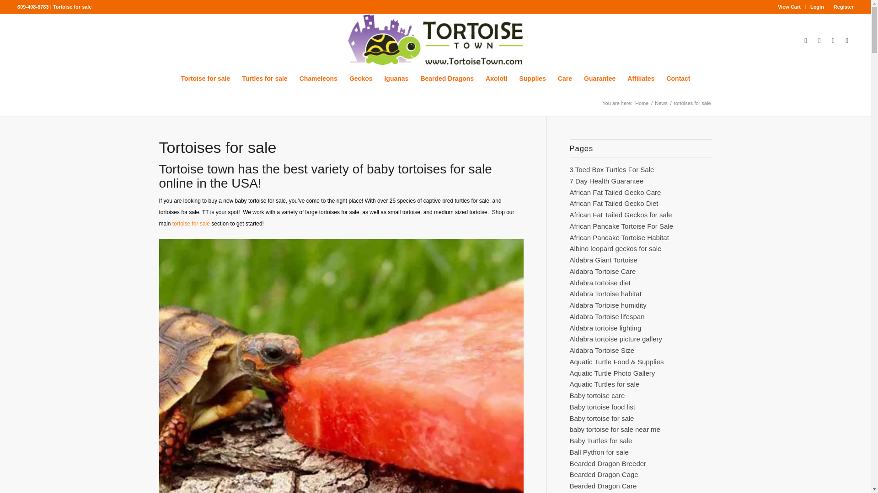 The width and height of the screenshot is (878, 493). What do you see at coordinates (833, 40) in the screenshot?
I see `Youtube` at bounding box center [833, 40].